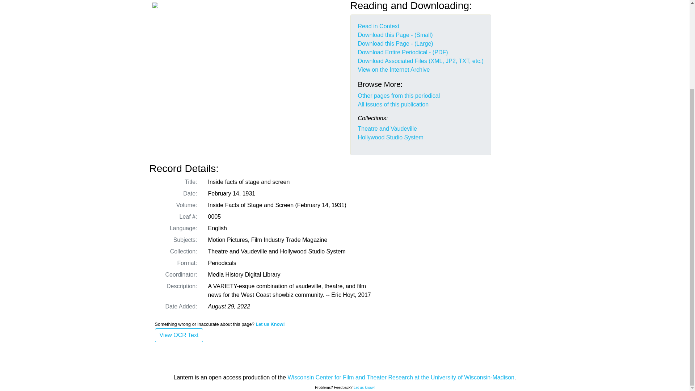 This screenshot has width=695, height=391. Describe the element at coordinates (378, 26) in the screenshot. I see `Read in Context` at that location.